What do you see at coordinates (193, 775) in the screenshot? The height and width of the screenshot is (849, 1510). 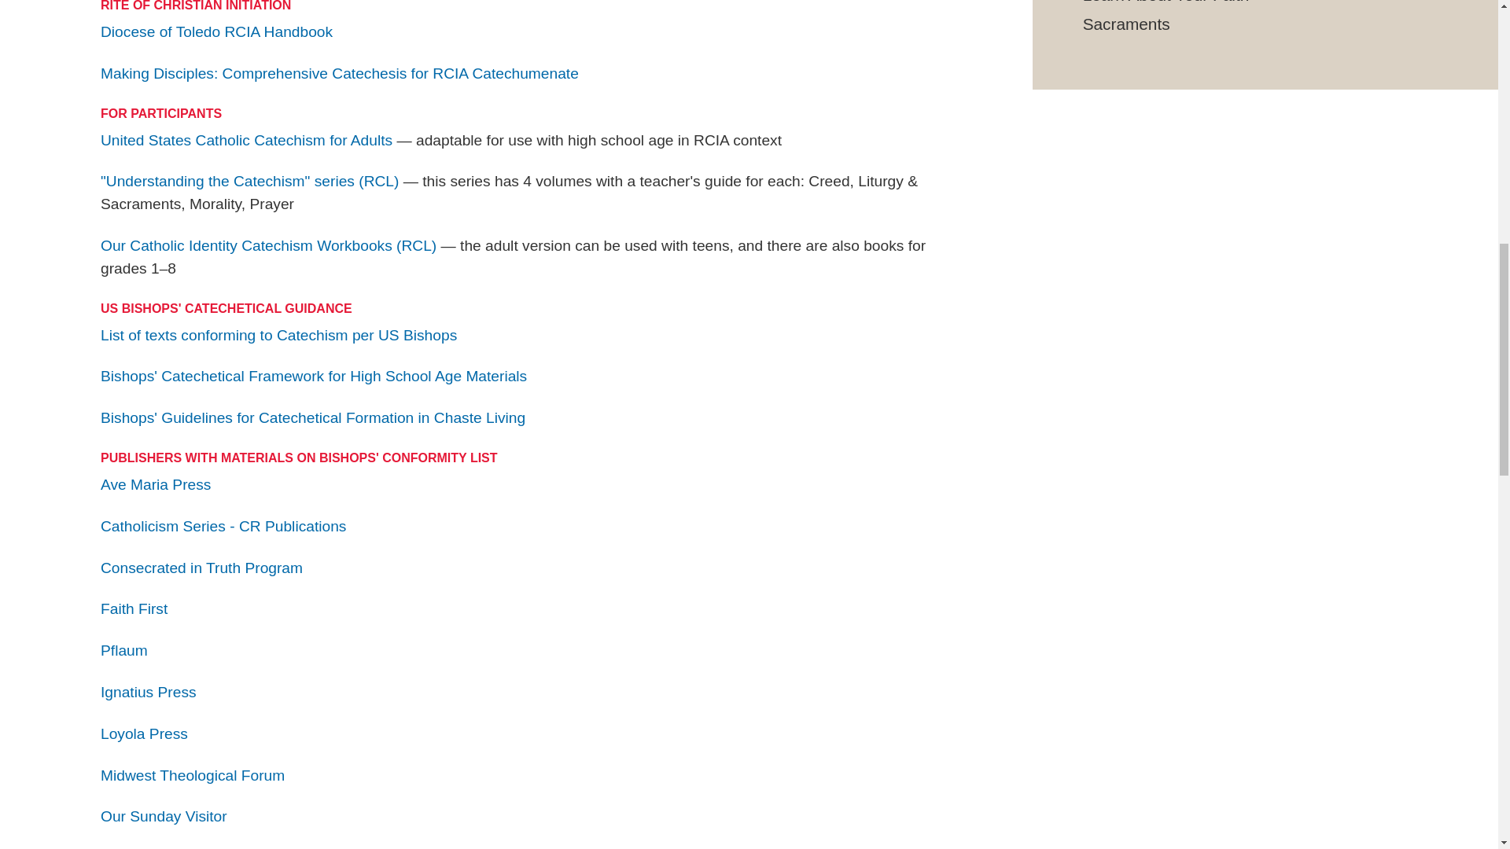 I see `Midwest Theological Forum` at bounding box center [193, 775].